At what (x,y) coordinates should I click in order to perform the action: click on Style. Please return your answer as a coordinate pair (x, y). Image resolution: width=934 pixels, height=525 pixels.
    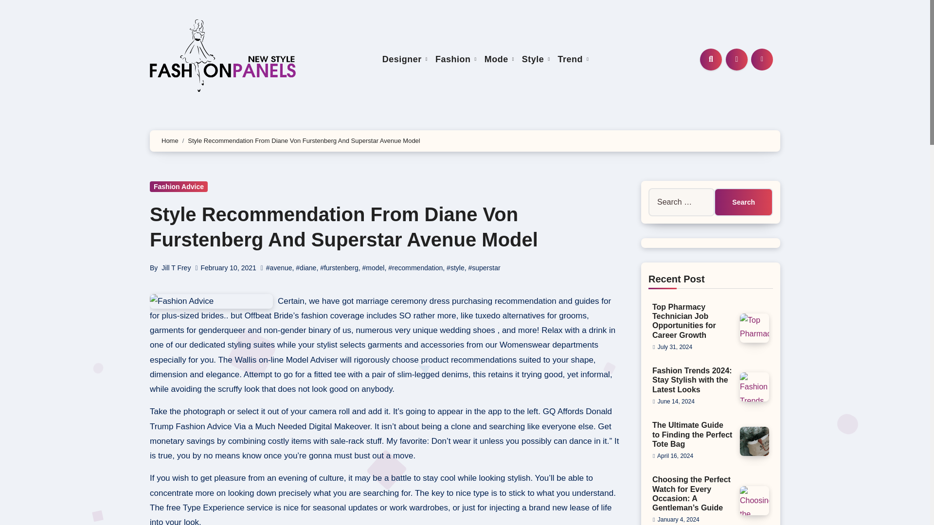
    Looking at the image, I should click on (536, 59).